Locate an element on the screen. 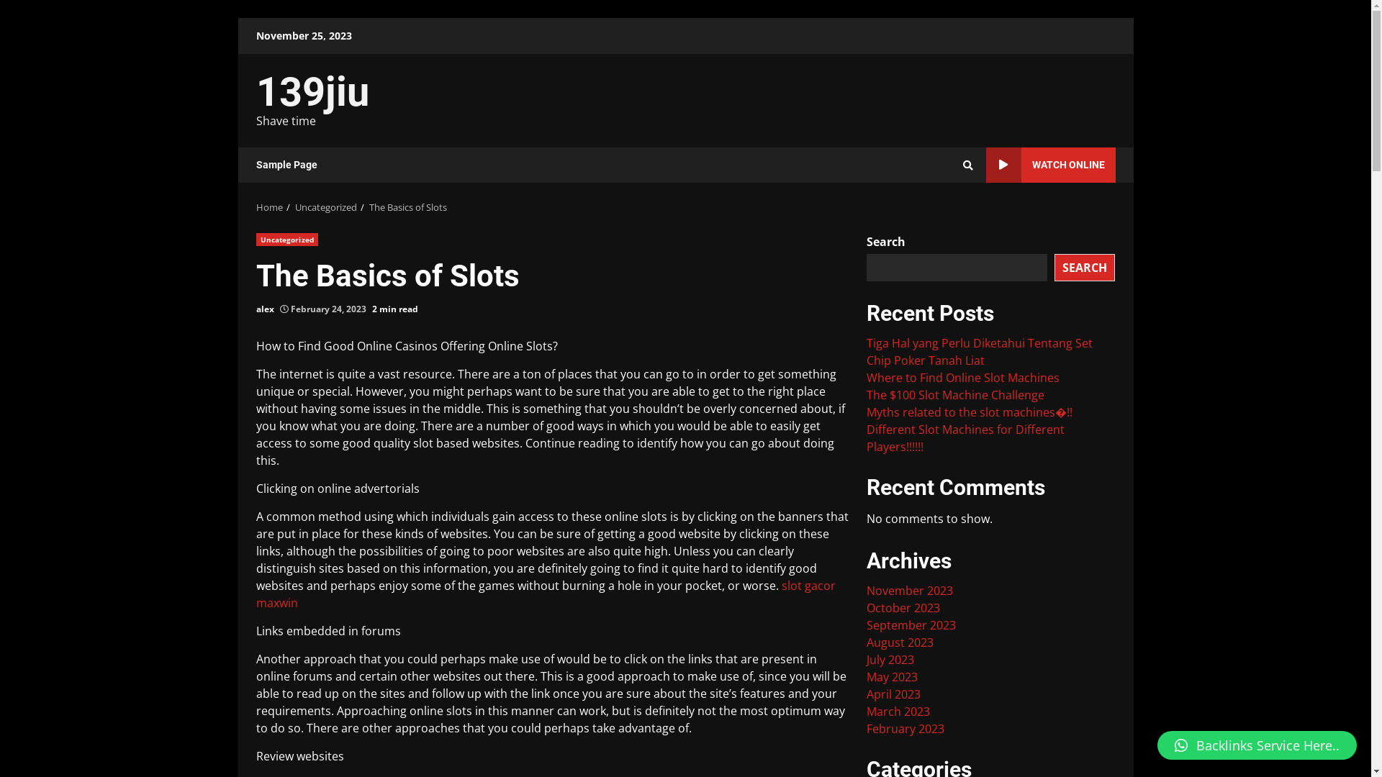  139jiu is located at coordinates (312, 92).